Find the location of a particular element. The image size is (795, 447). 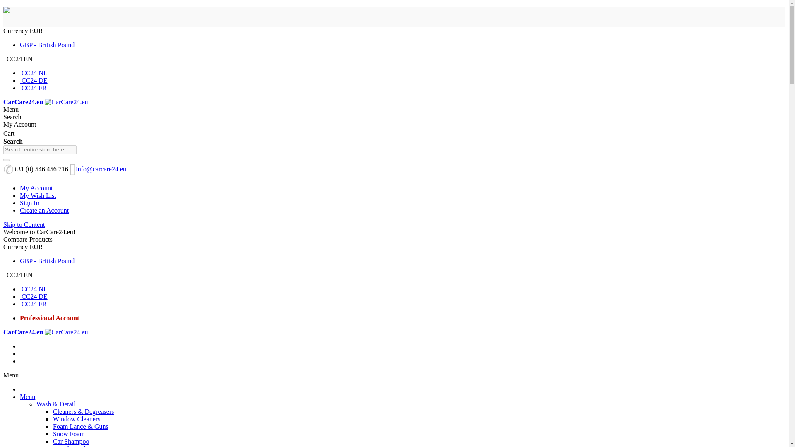

Menu is located at coordinates (27, 397).